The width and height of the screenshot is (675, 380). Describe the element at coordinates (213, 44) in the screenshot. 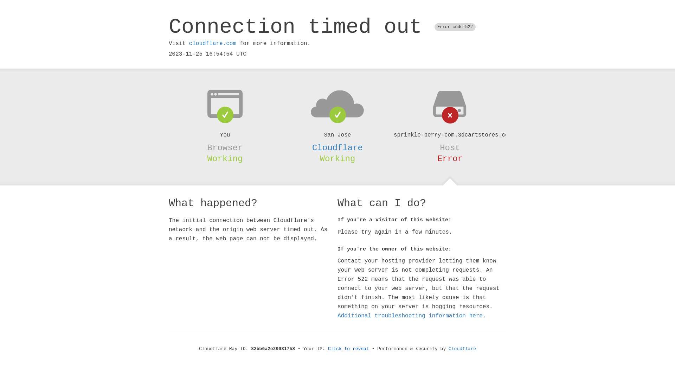

I see `cloudflare.com` at that location.